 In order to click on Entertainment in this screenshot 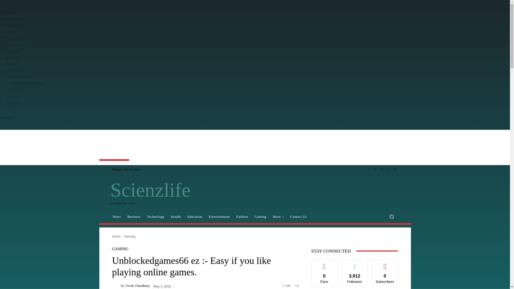, I will do `click(220, 217)`.